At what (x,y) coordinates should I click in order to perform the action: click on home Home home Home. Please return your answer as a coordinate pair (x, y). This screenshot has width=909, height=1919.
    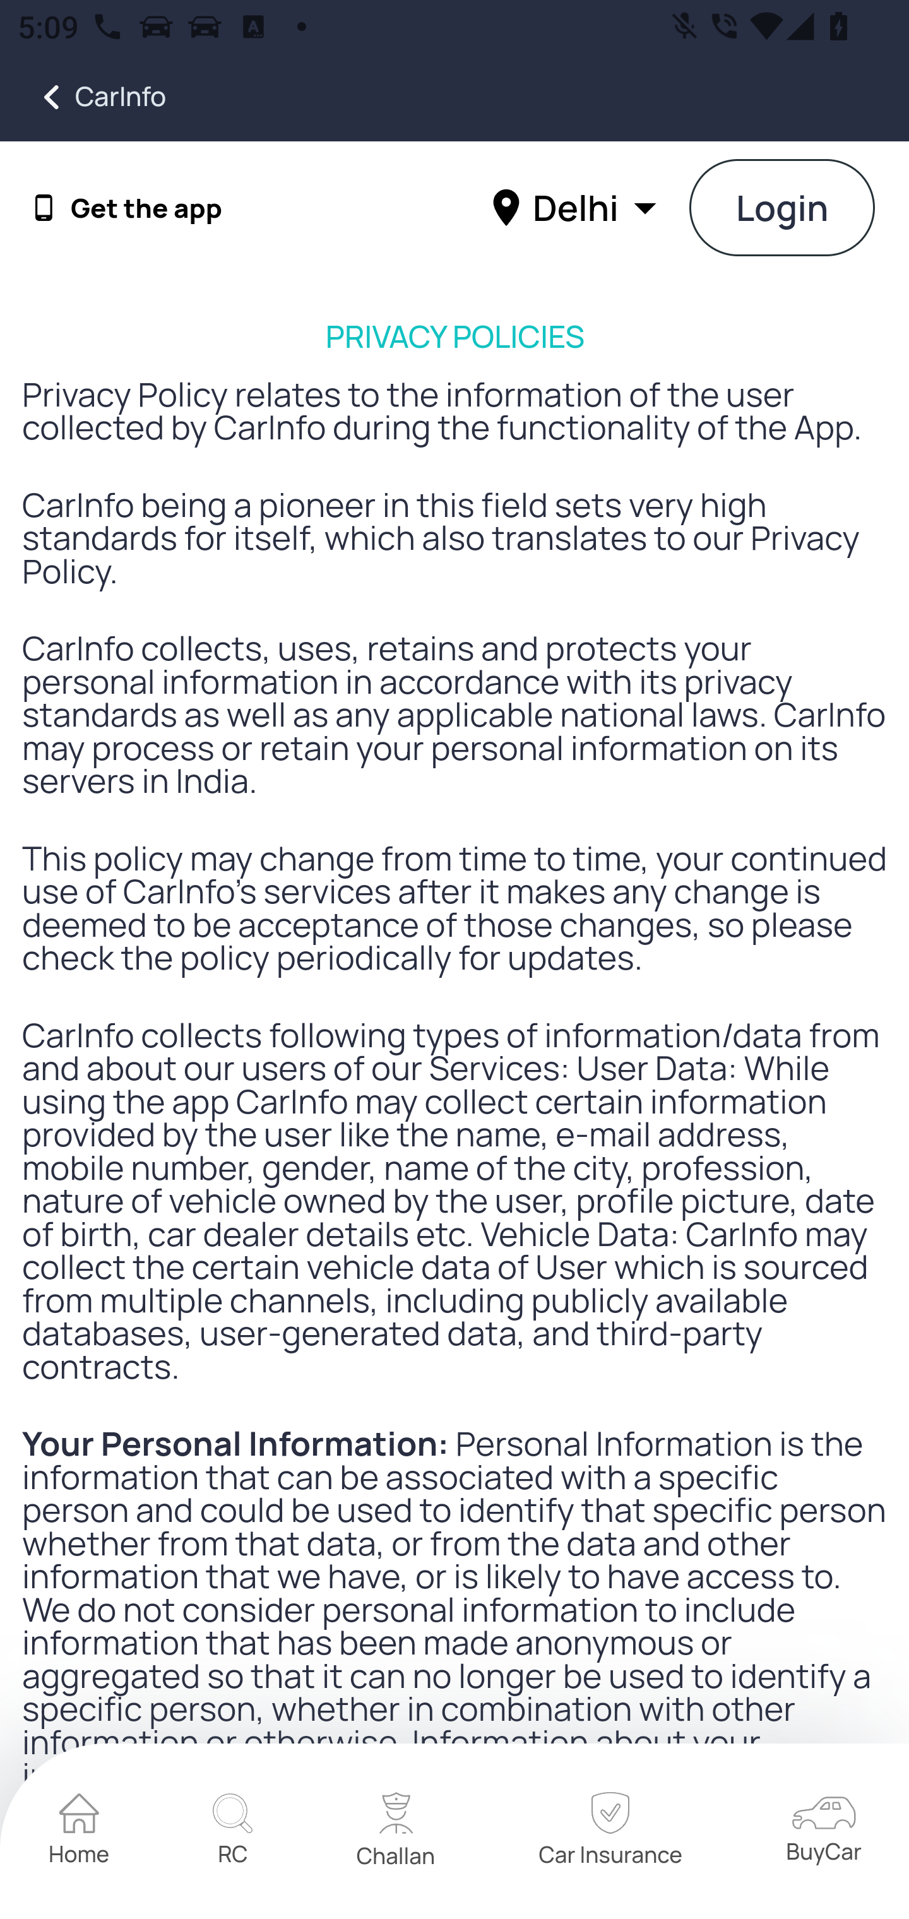
    Looking at the image, I should click on (80, 1832).